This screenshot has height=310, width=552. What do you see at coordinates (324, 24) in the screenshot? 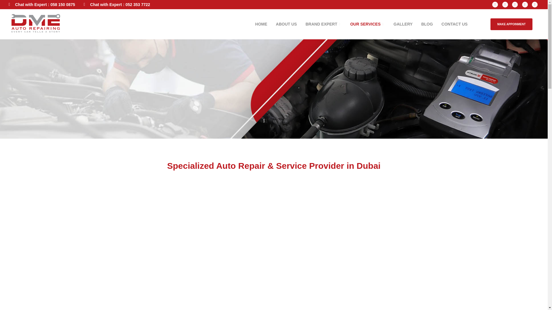
I see `BRAND EXPERT` at bounding box center [324, 24].